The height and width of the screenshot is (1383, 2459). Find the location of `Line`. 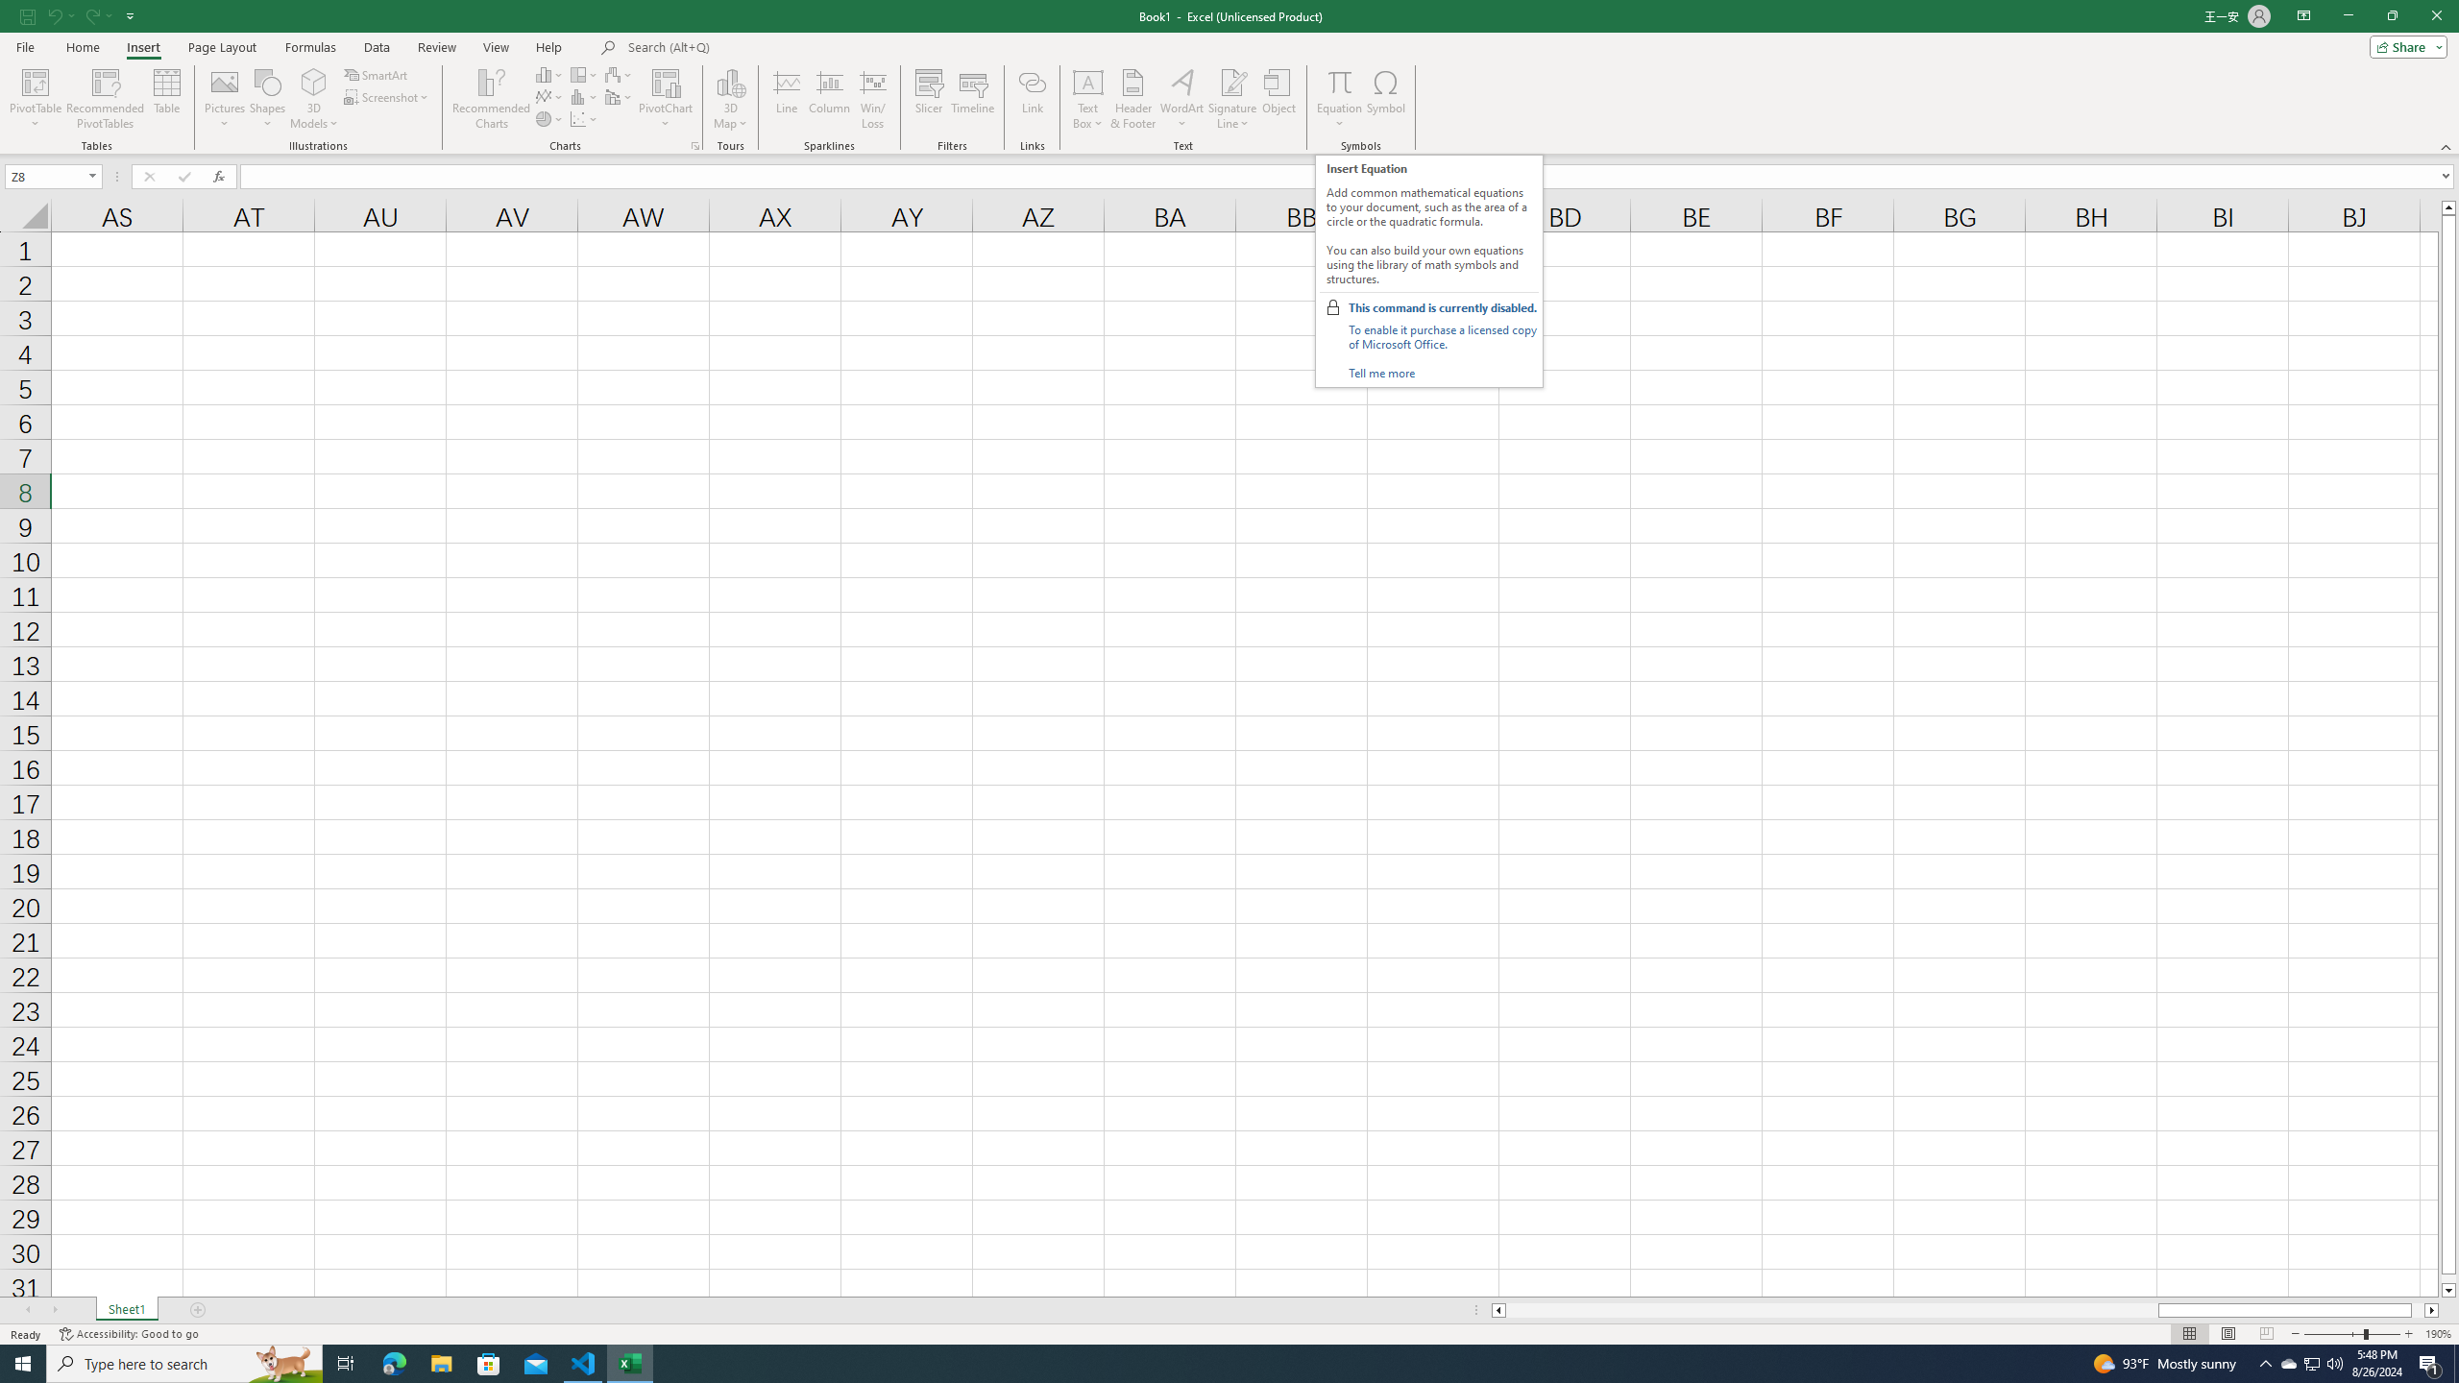

Line is located at coordinates (786, 99).